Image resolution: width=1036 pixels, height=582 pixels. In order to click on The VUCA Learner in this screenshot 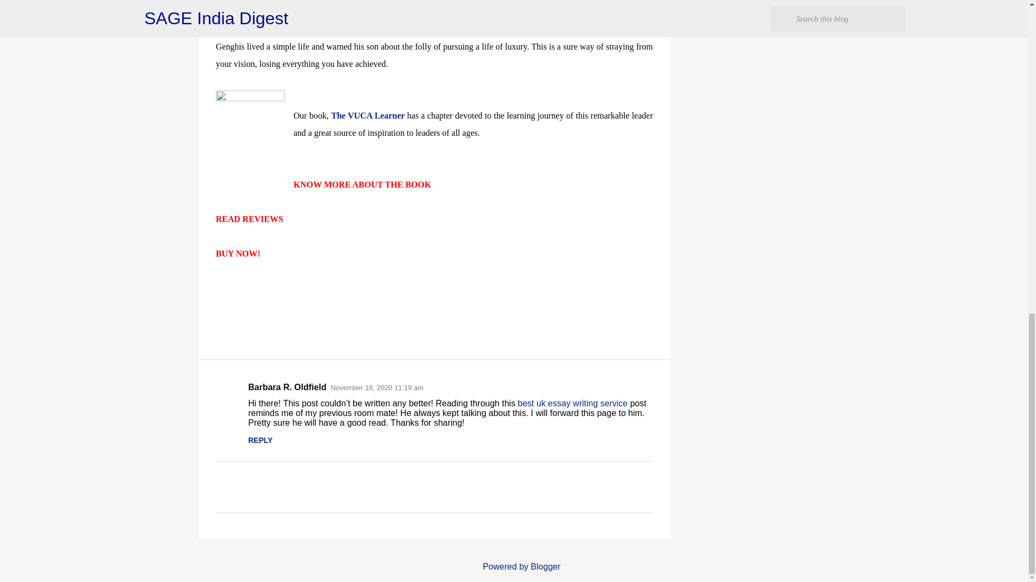, I will do `click(368, 115)`.